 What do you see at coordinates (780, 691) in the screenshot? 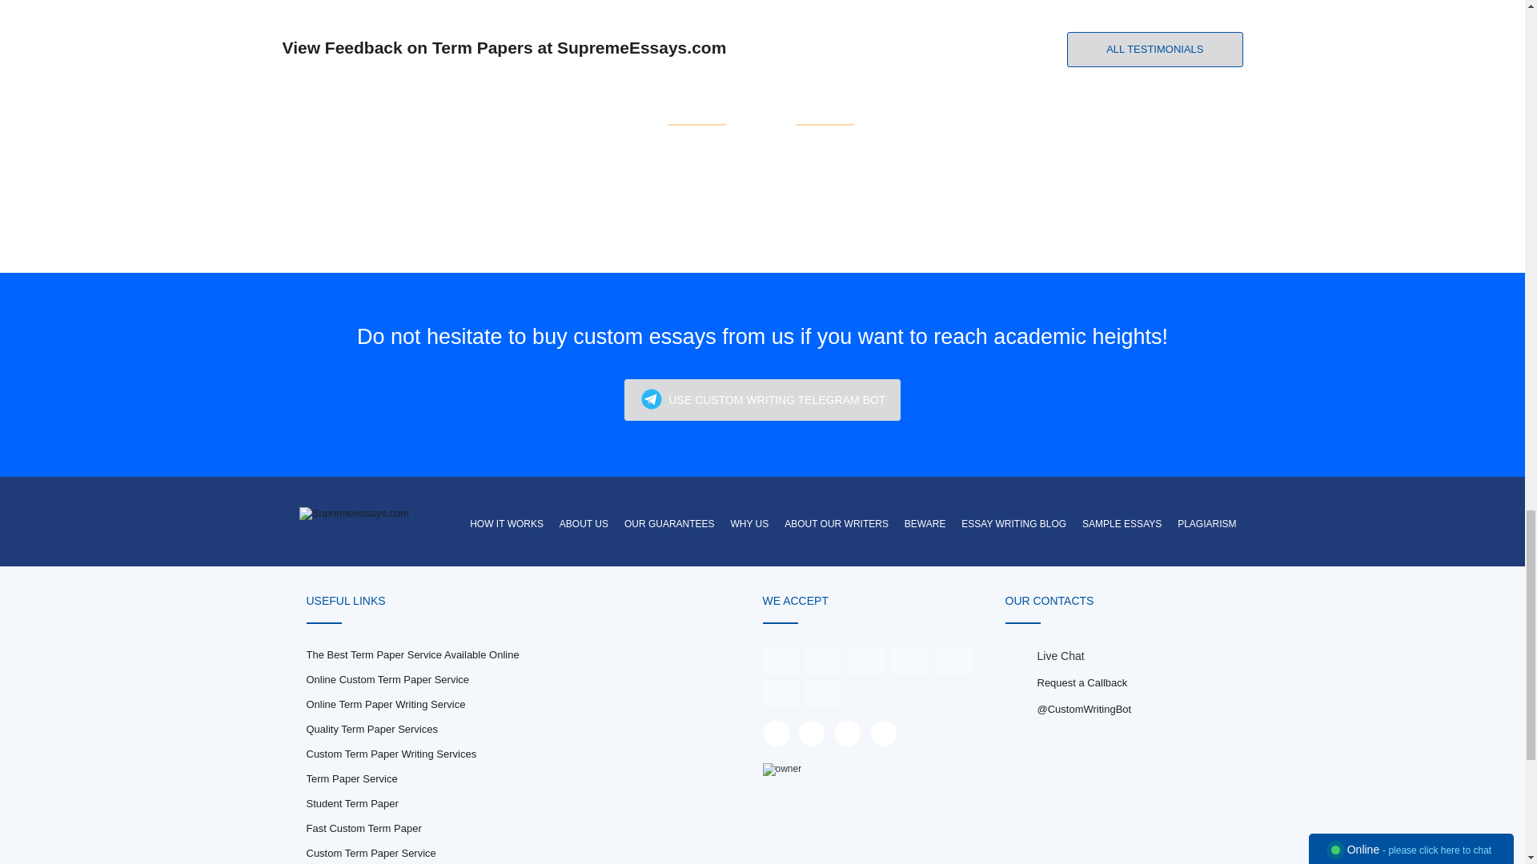
I see `Credit cards by Diners Club` at bounding box center [780, 691].